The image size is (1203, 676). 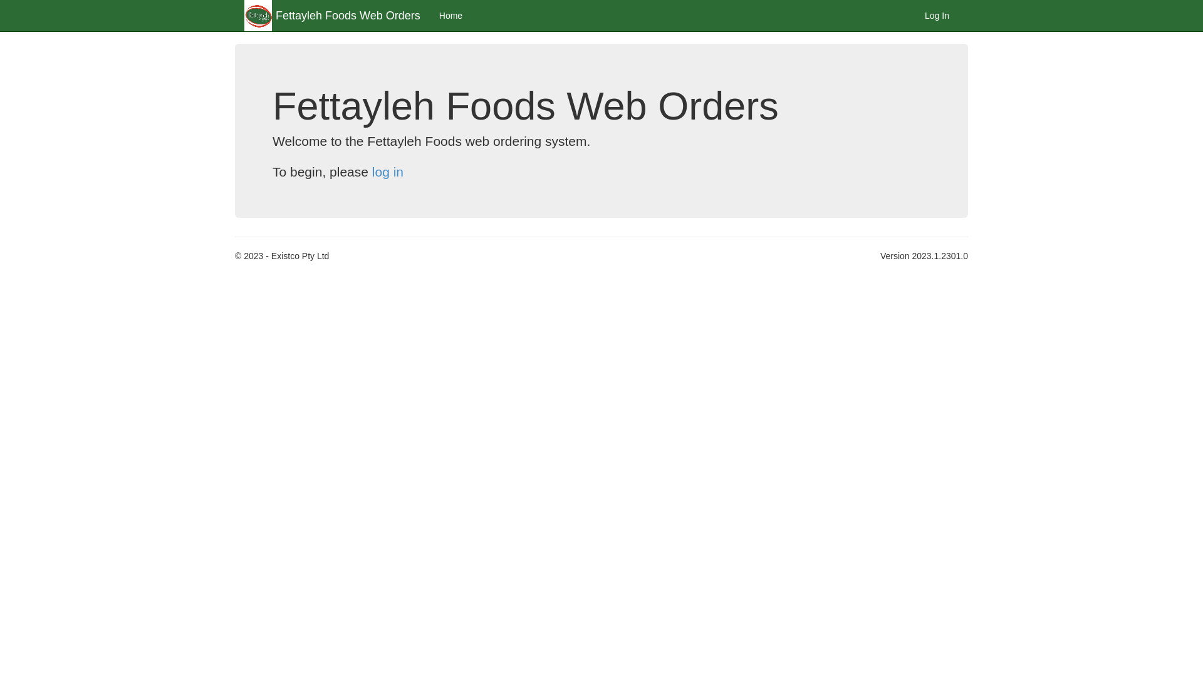 What do you see at coordinates (937, 16) in the screenshot?
I see `Log In` at bounding box center [937, 16].